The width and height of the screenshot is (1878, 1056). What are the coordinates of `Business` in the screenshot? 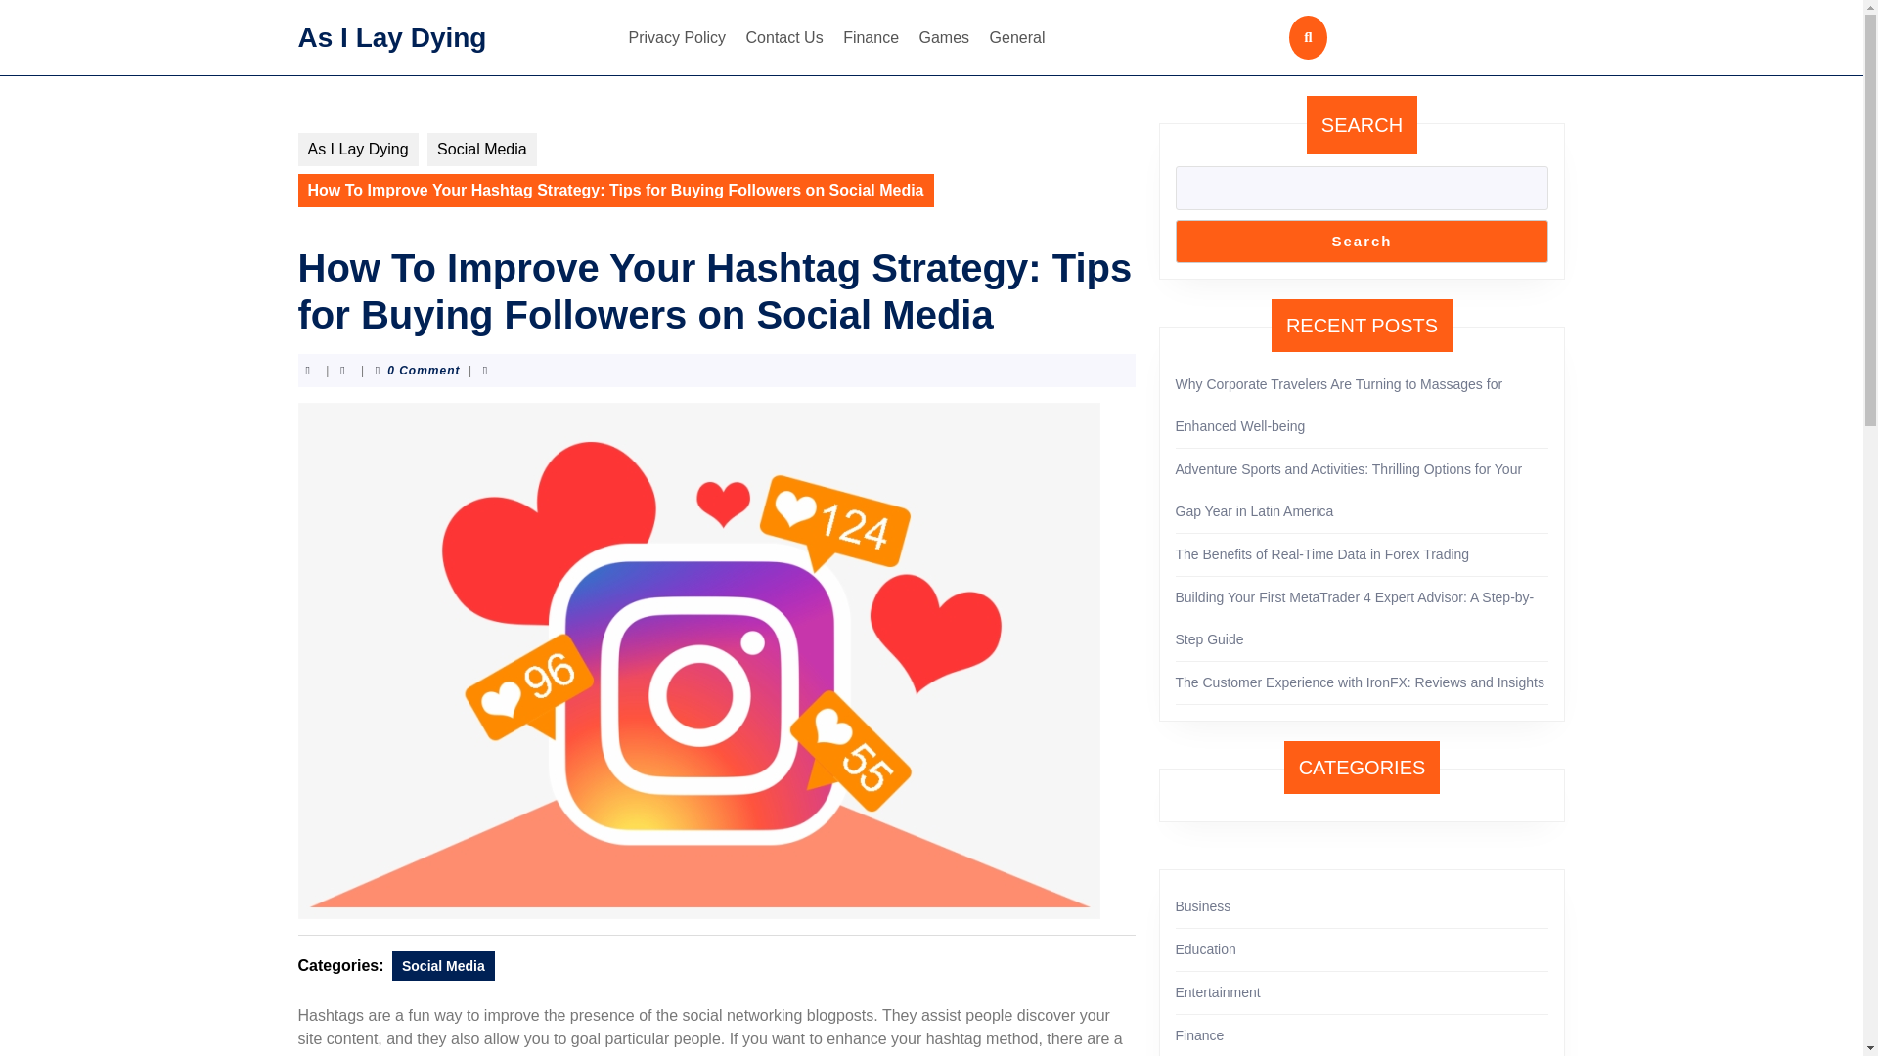 It's located at (1203, 906).